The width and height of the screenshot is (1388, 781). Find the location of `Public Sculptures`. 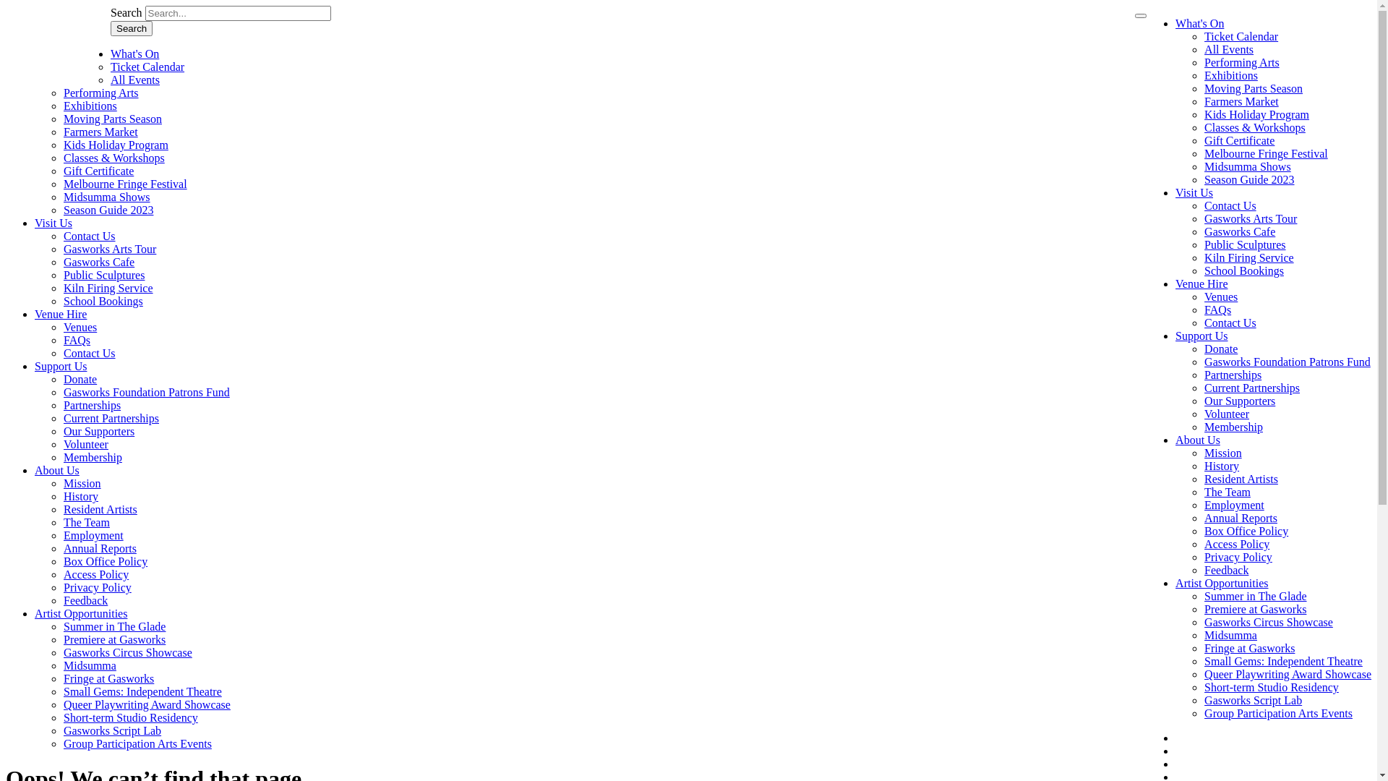

Public Sculptures is located at coordinates (1245, 244).